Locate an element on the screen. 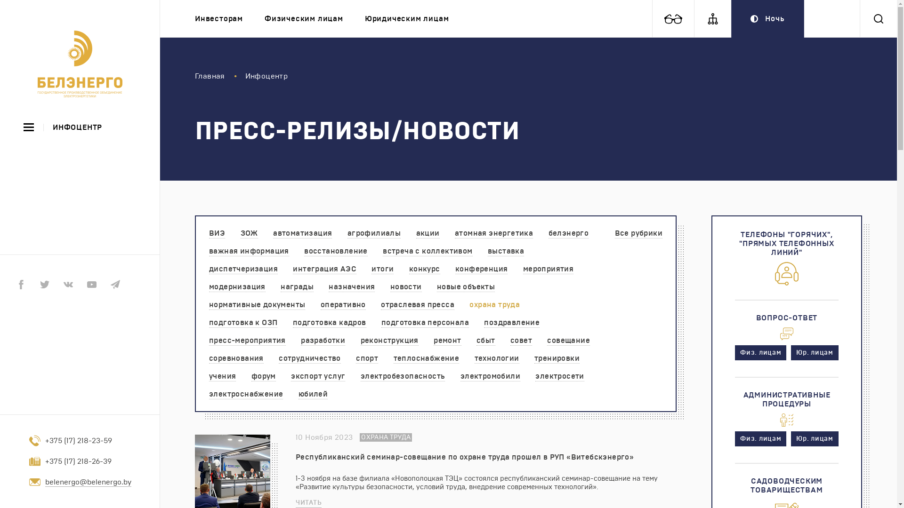 This screenshot has height=508, width=904. Instagram is located at coordinates (139, 285).